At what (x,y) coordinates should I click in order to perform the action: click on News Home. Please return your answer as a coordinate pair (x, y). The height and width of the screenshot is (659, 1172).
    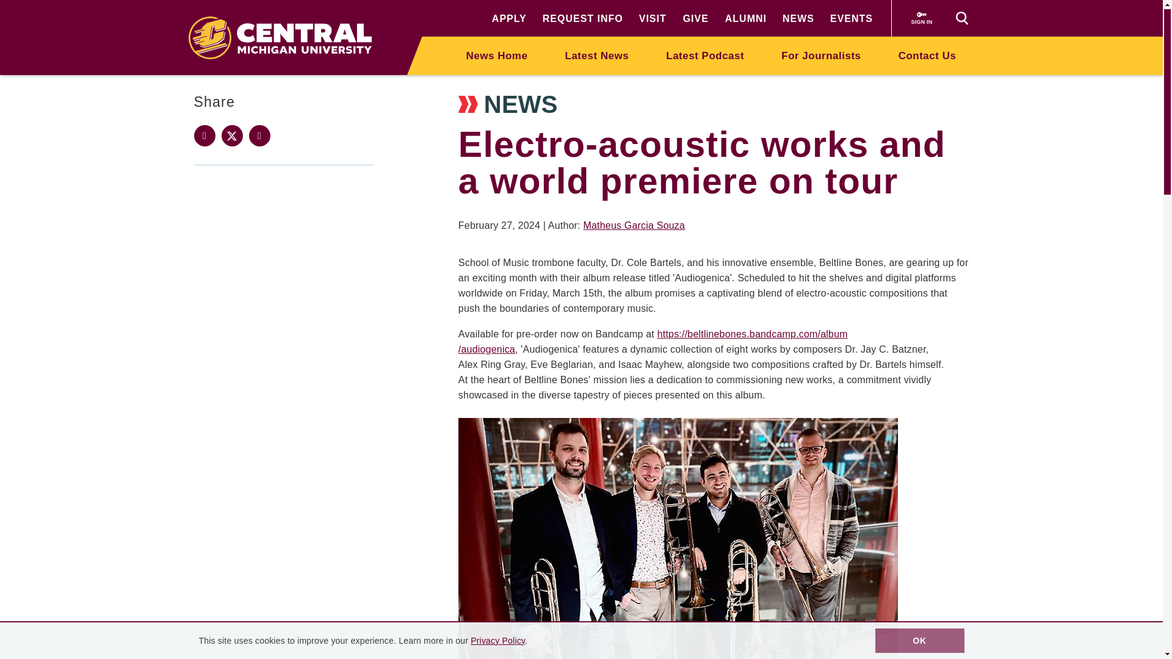
    Looking at the image, I should click on (497, 55).